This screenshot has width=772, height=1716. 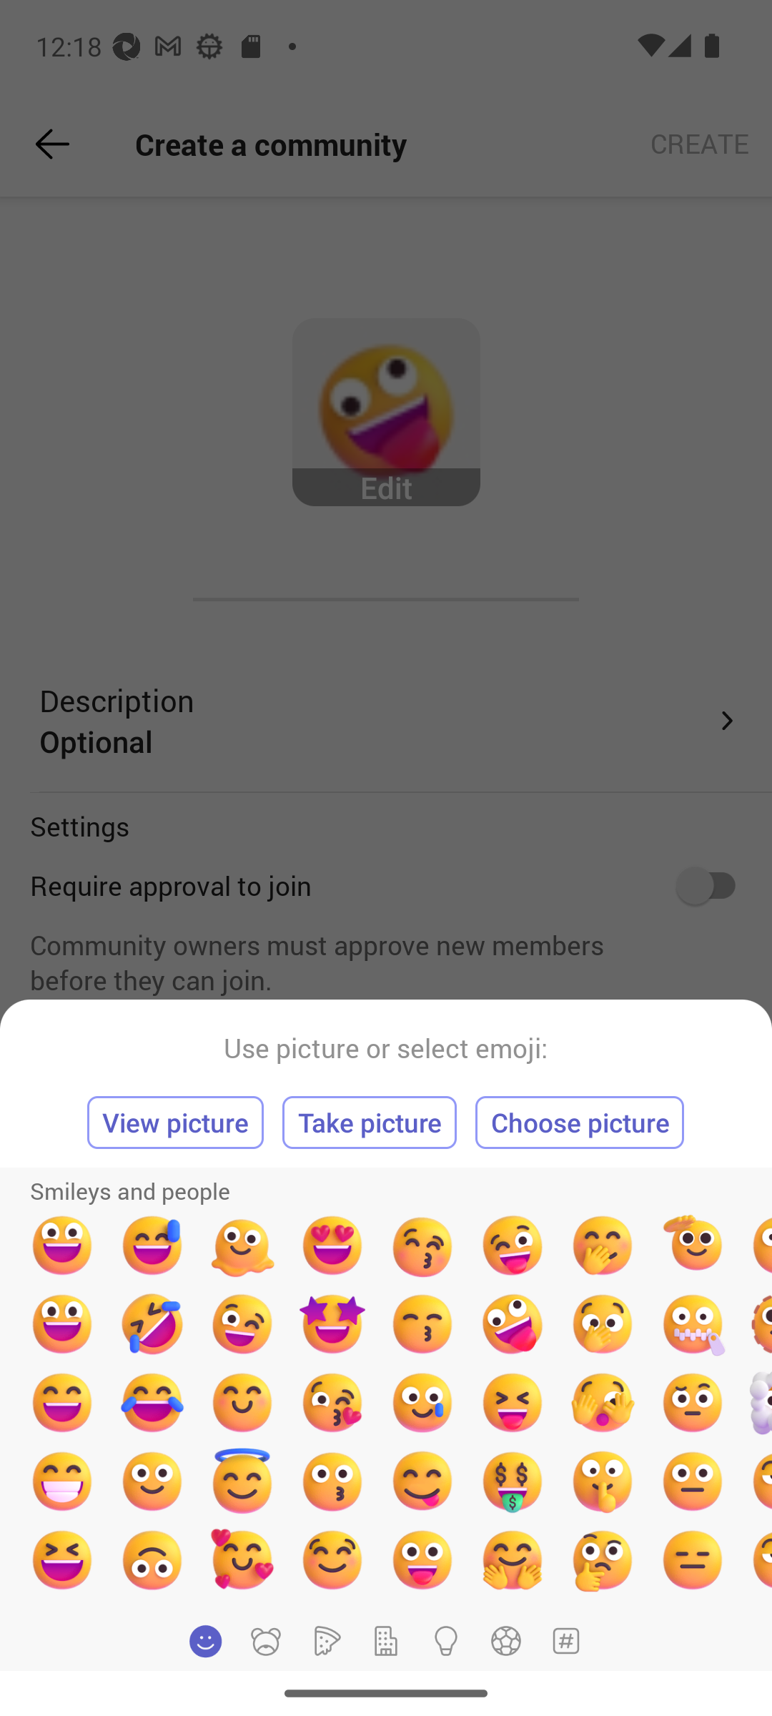 I want to click on Mmmmm… emoji, so click(x=332, y=1559).